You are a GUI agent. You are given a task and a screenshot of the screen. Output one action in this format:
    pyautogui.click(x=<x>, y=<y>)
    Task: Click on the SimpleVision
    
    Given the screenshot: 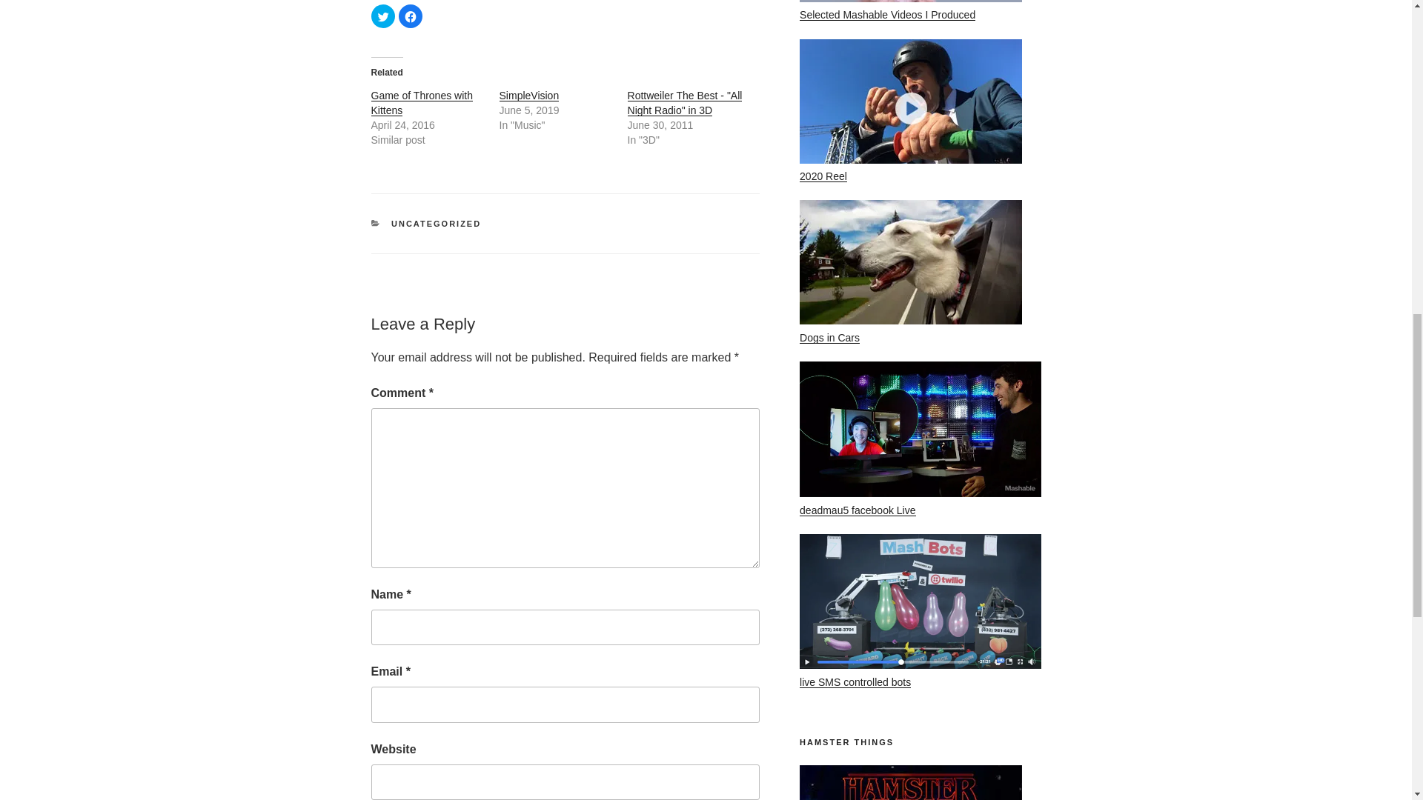 What is the action you would take?
    pyautogui.click(x=529, y=95)
    